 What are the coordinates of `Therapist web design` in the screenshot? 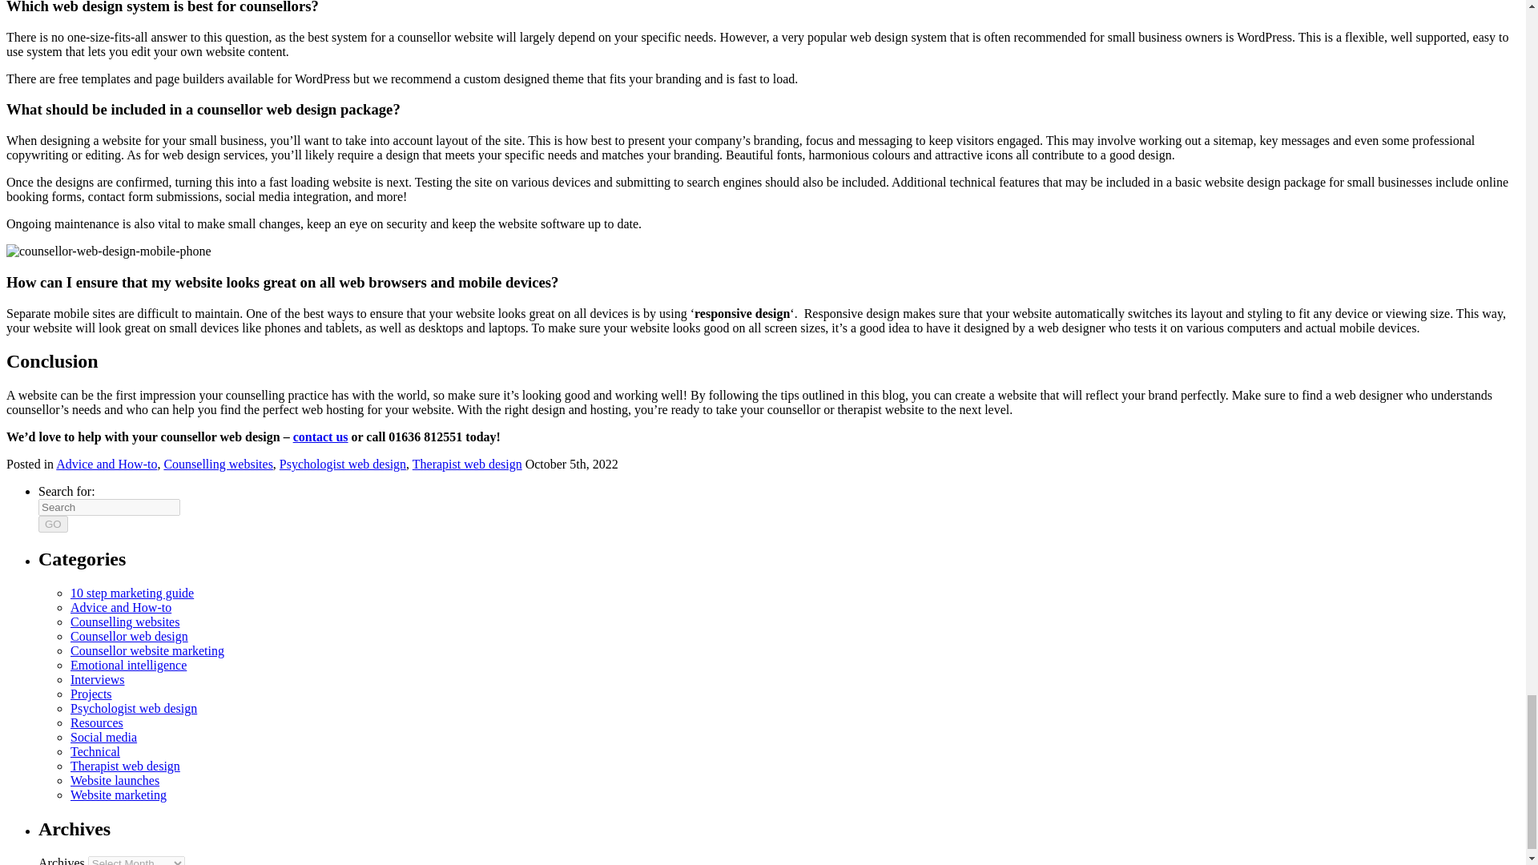 It's located at (125, 766).